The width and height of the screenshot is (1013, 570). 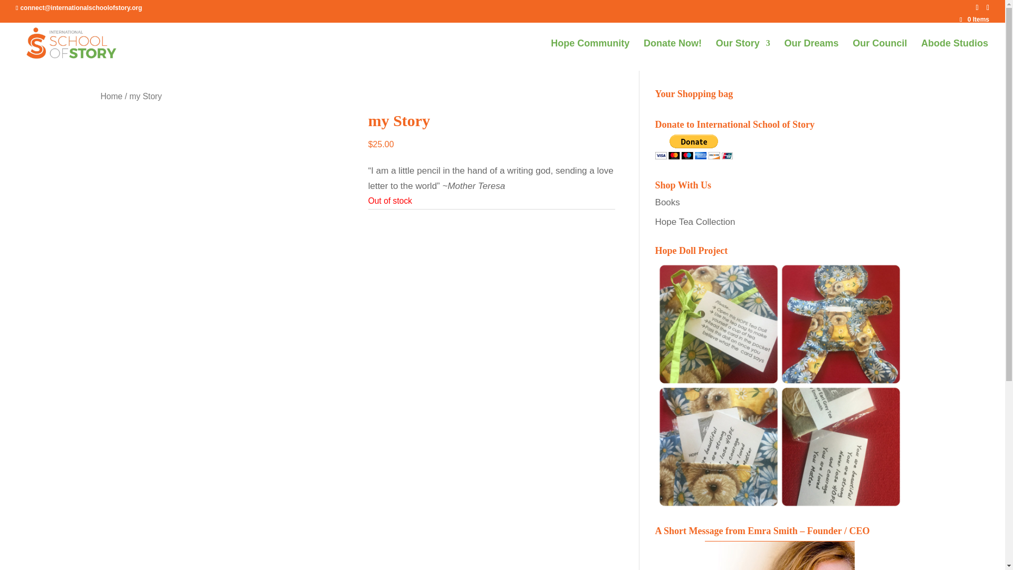 I want to click on Hope Tea Collection, so click(x=695, y=222).